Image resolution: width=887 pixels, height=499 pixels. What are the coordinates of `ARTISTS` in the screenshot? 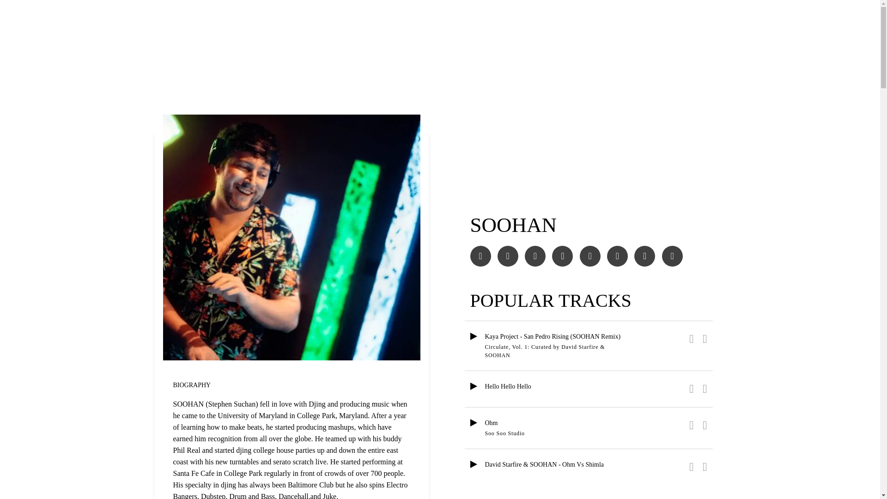 It's located at (207, 21).